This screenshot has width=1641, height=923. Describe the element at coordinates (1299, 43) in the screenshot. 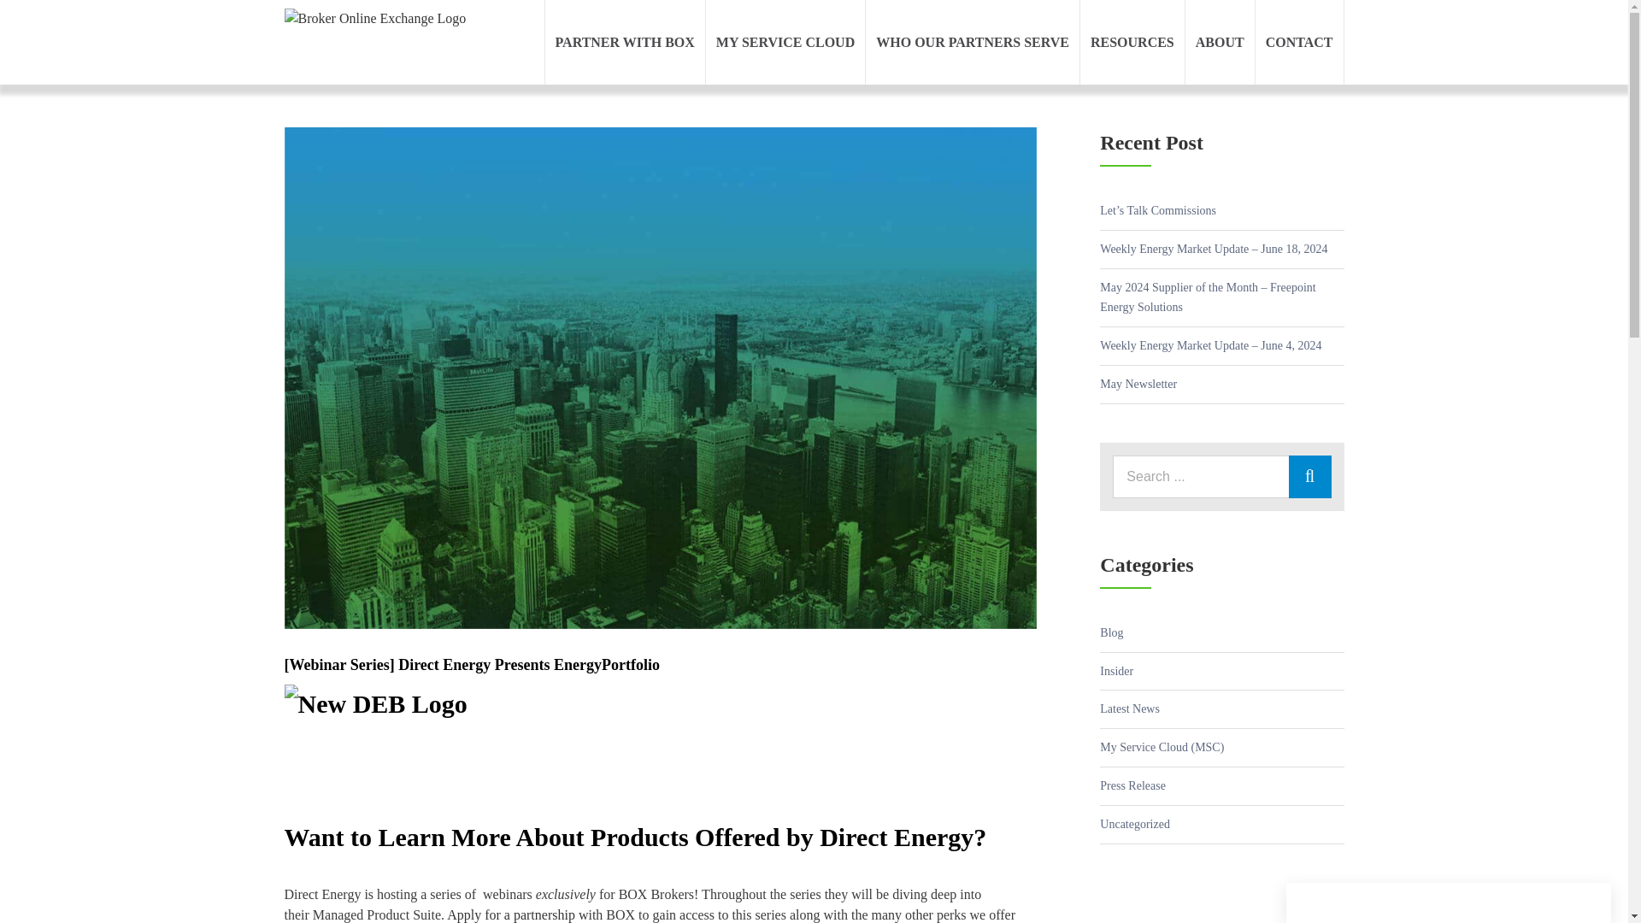

I see `CONTACT` at that location.